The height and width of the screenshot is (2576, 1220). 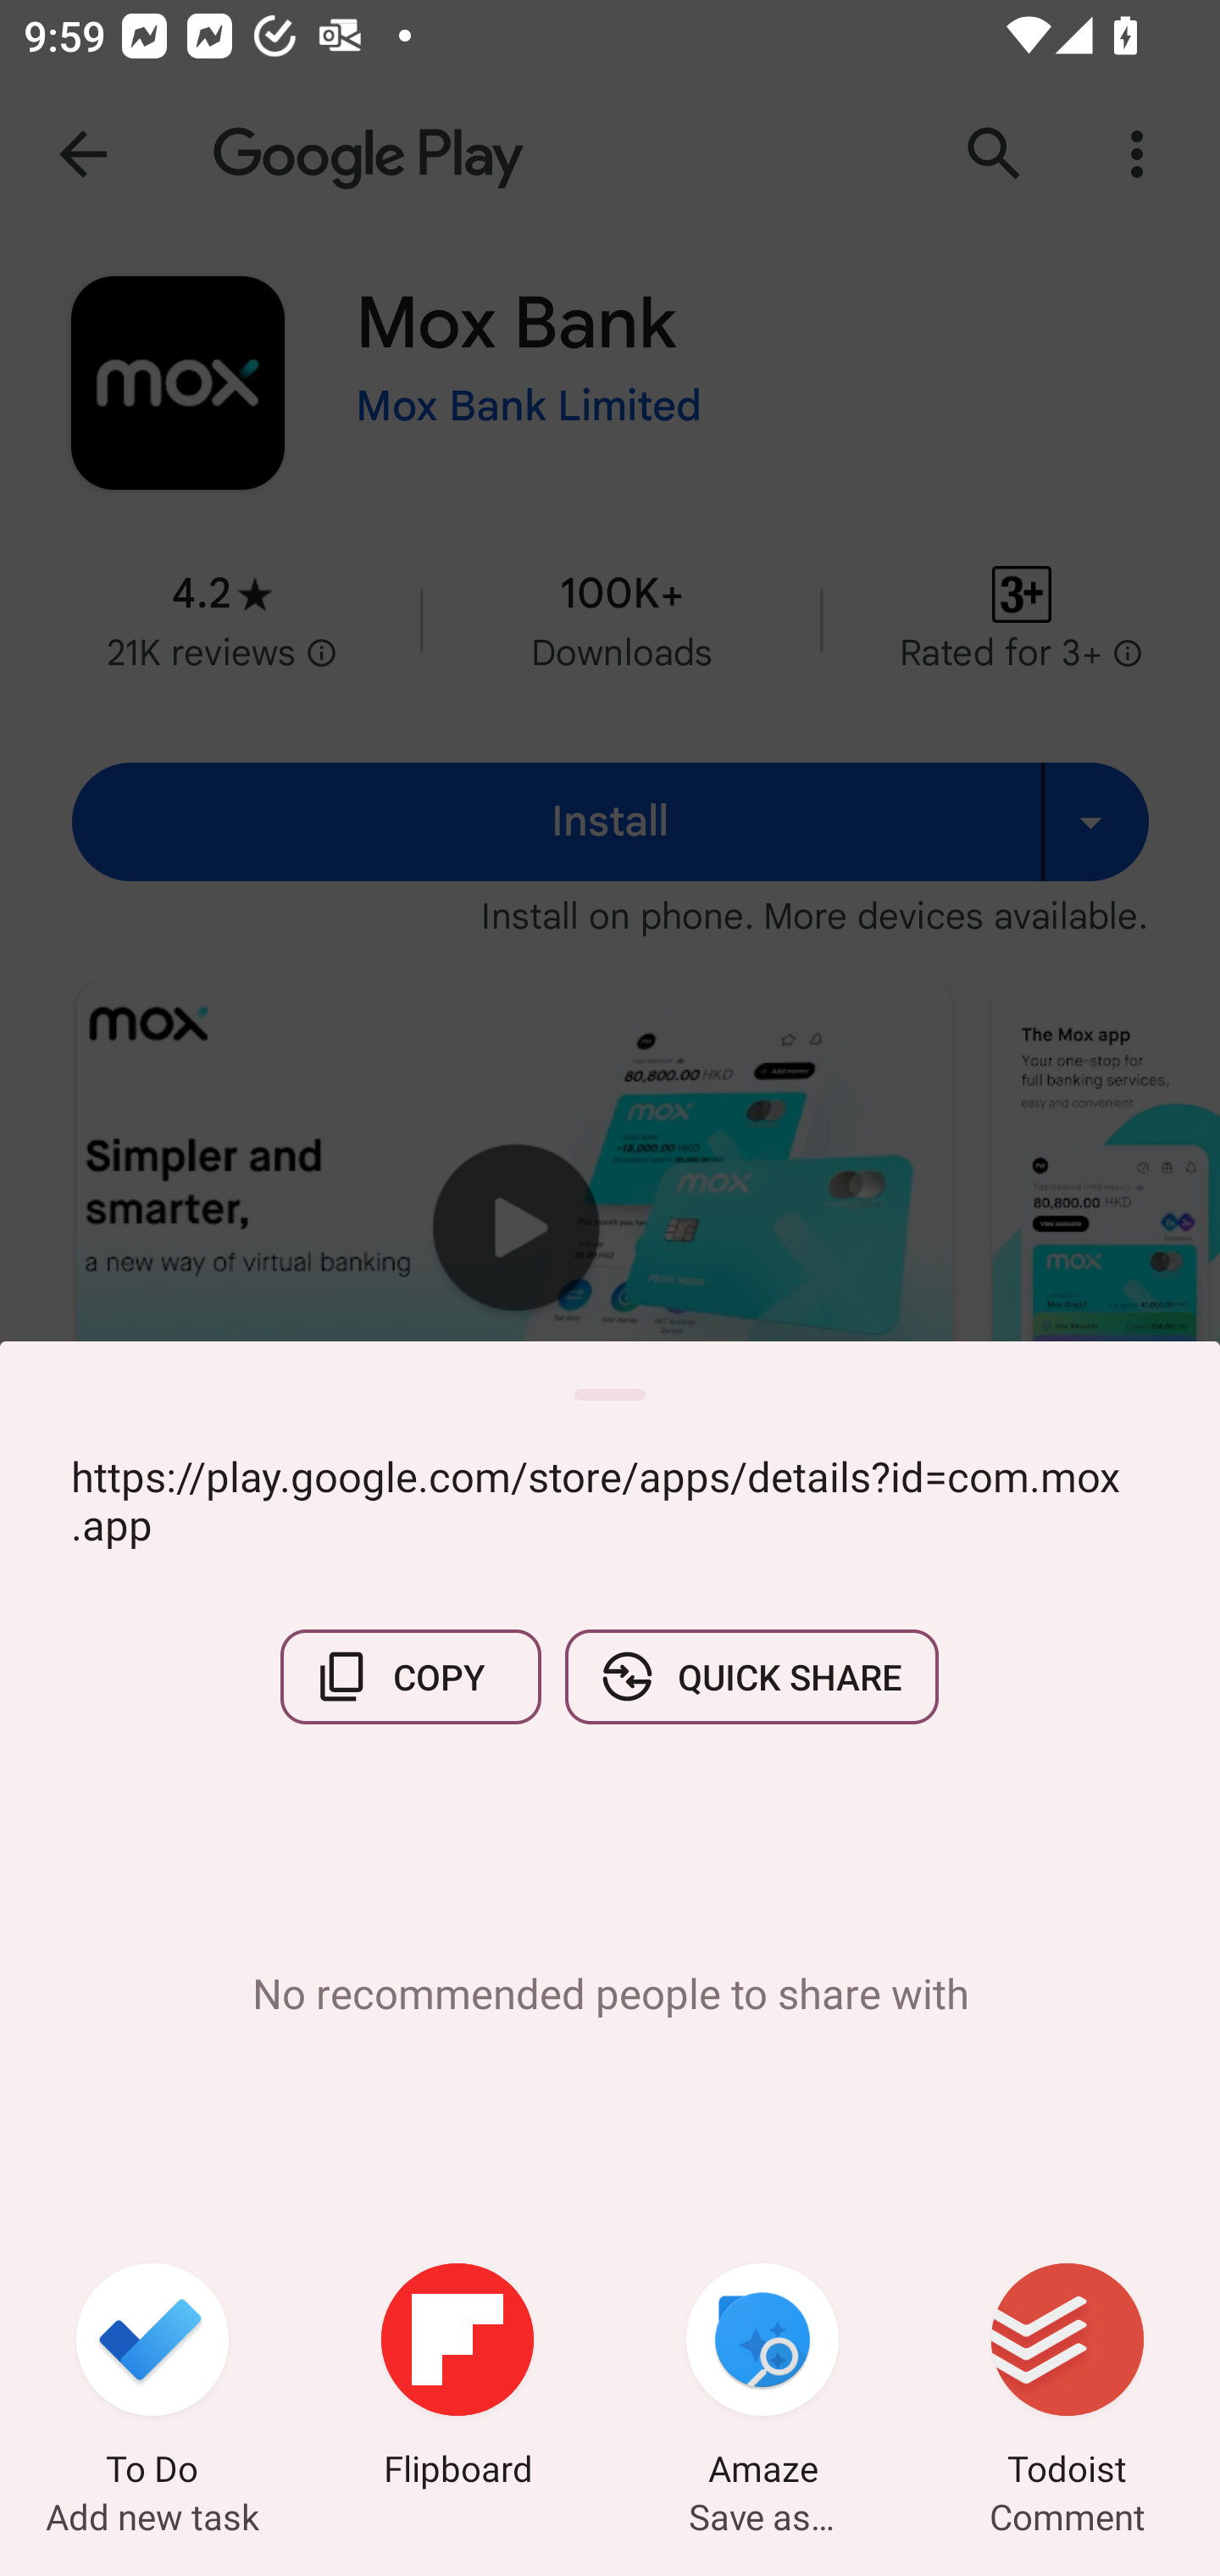 What do you see at coordinates (1067, 2379) in the screenshot?
I see `Todoist Comment` at bounding box center [1067, 2379].